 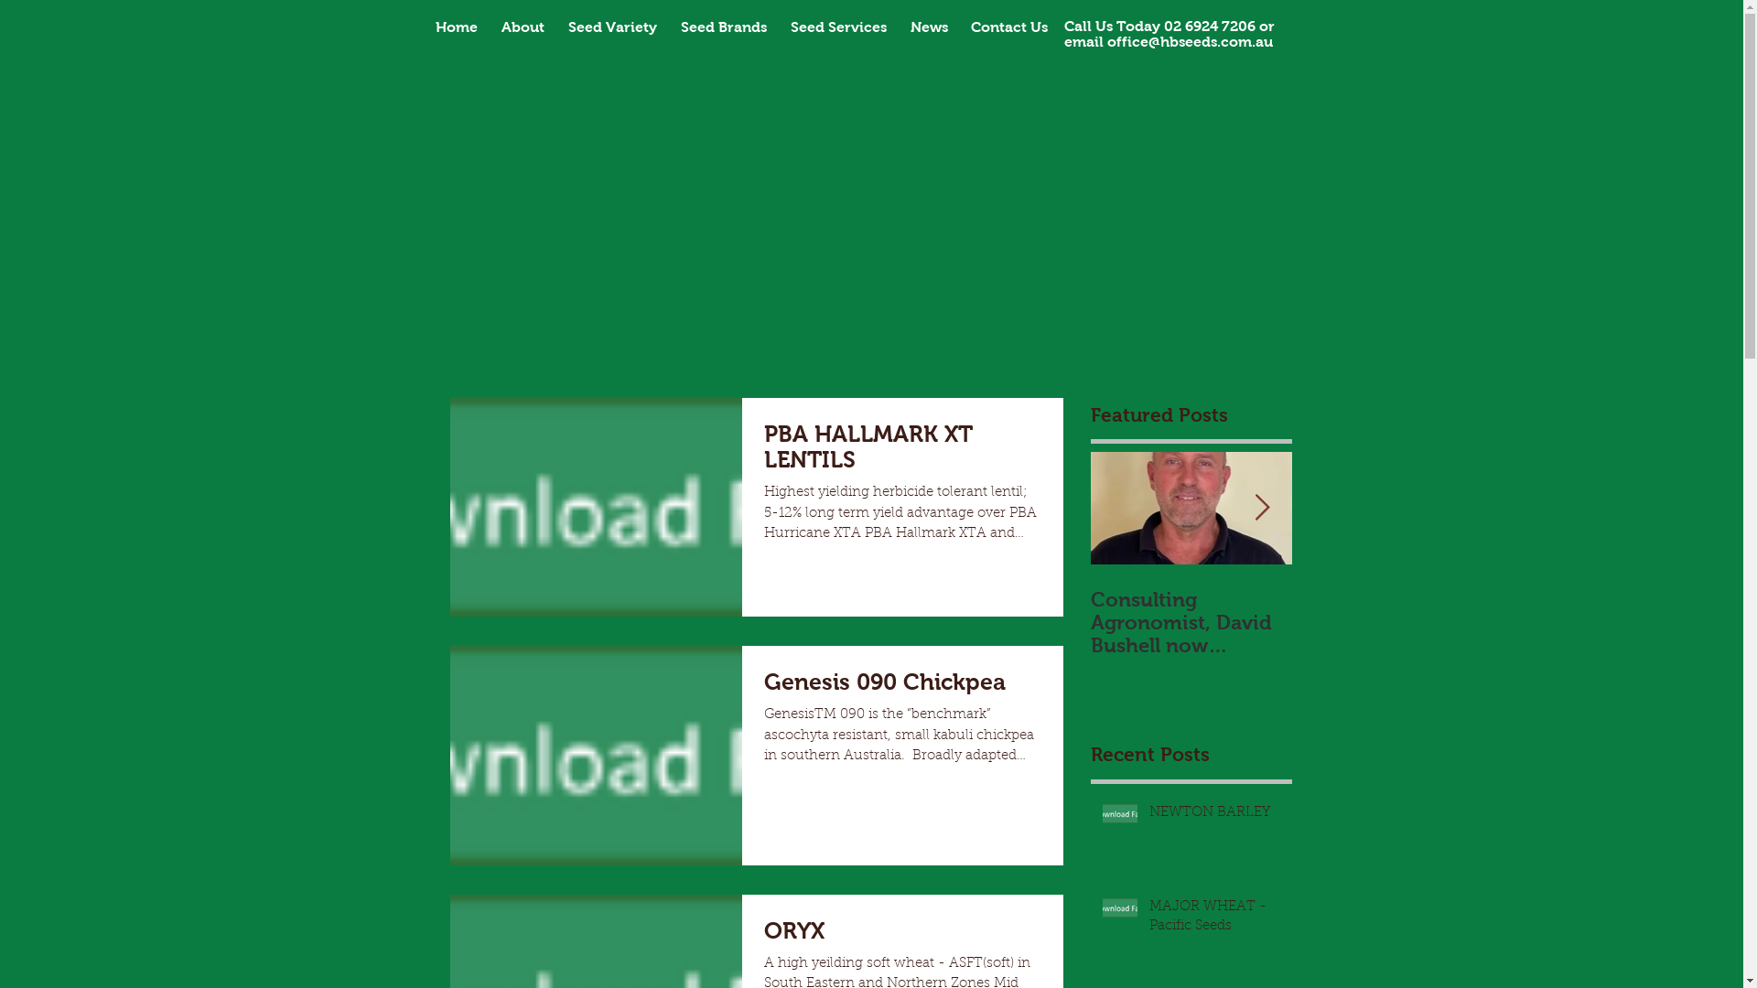 What do you see at coordinates (1008, 27) in the screenshot?
I see `Contact Us` at bounding box center [1008, 27].